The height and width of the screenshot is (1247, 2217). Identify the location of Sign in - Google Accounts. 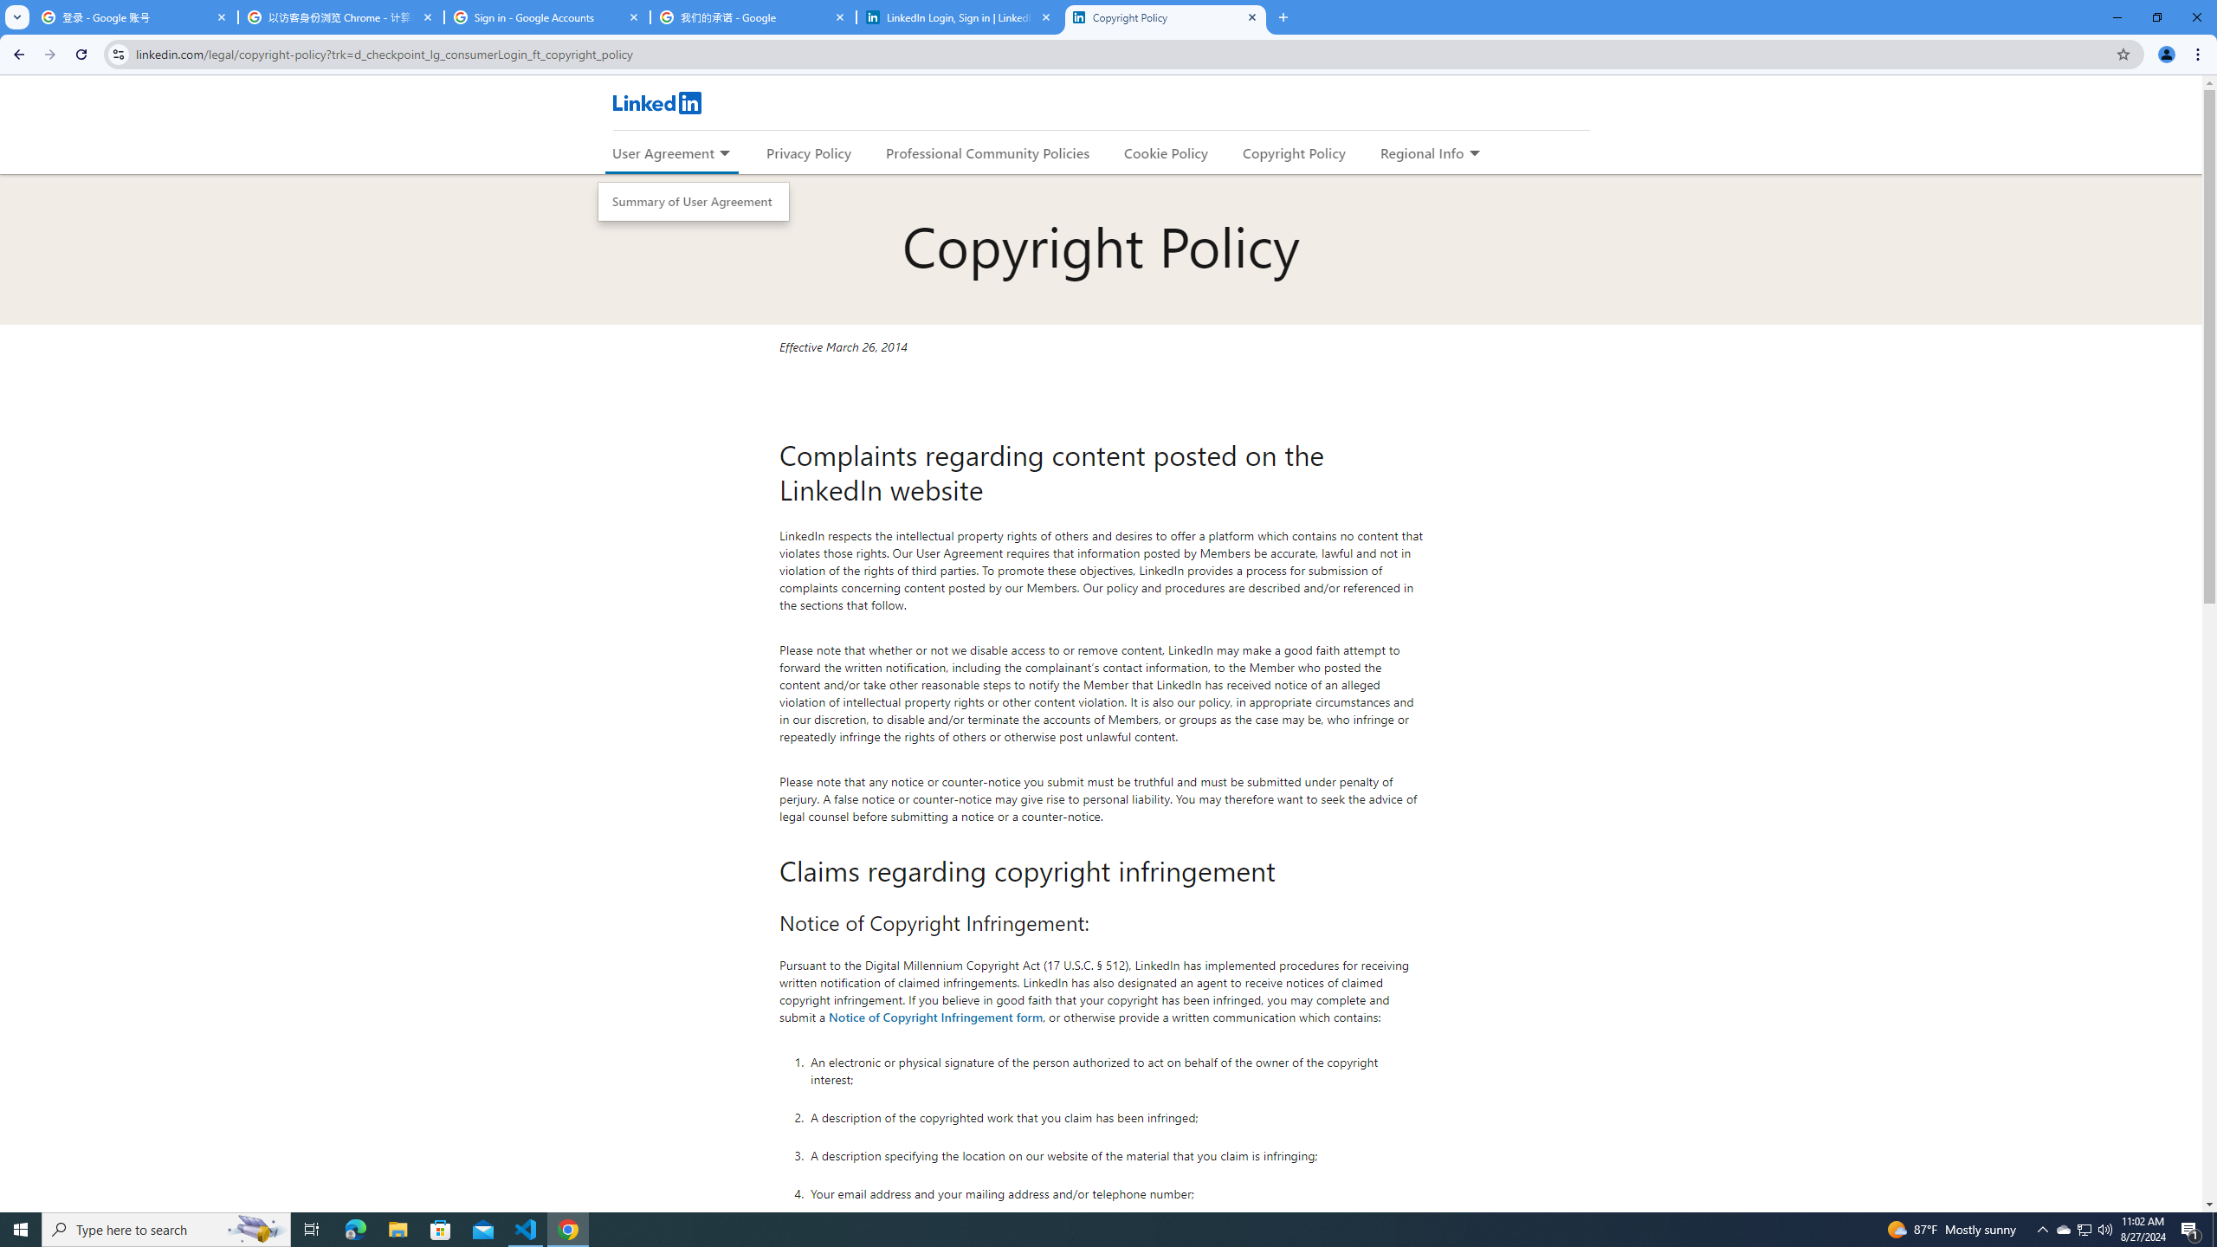
(547, 17).